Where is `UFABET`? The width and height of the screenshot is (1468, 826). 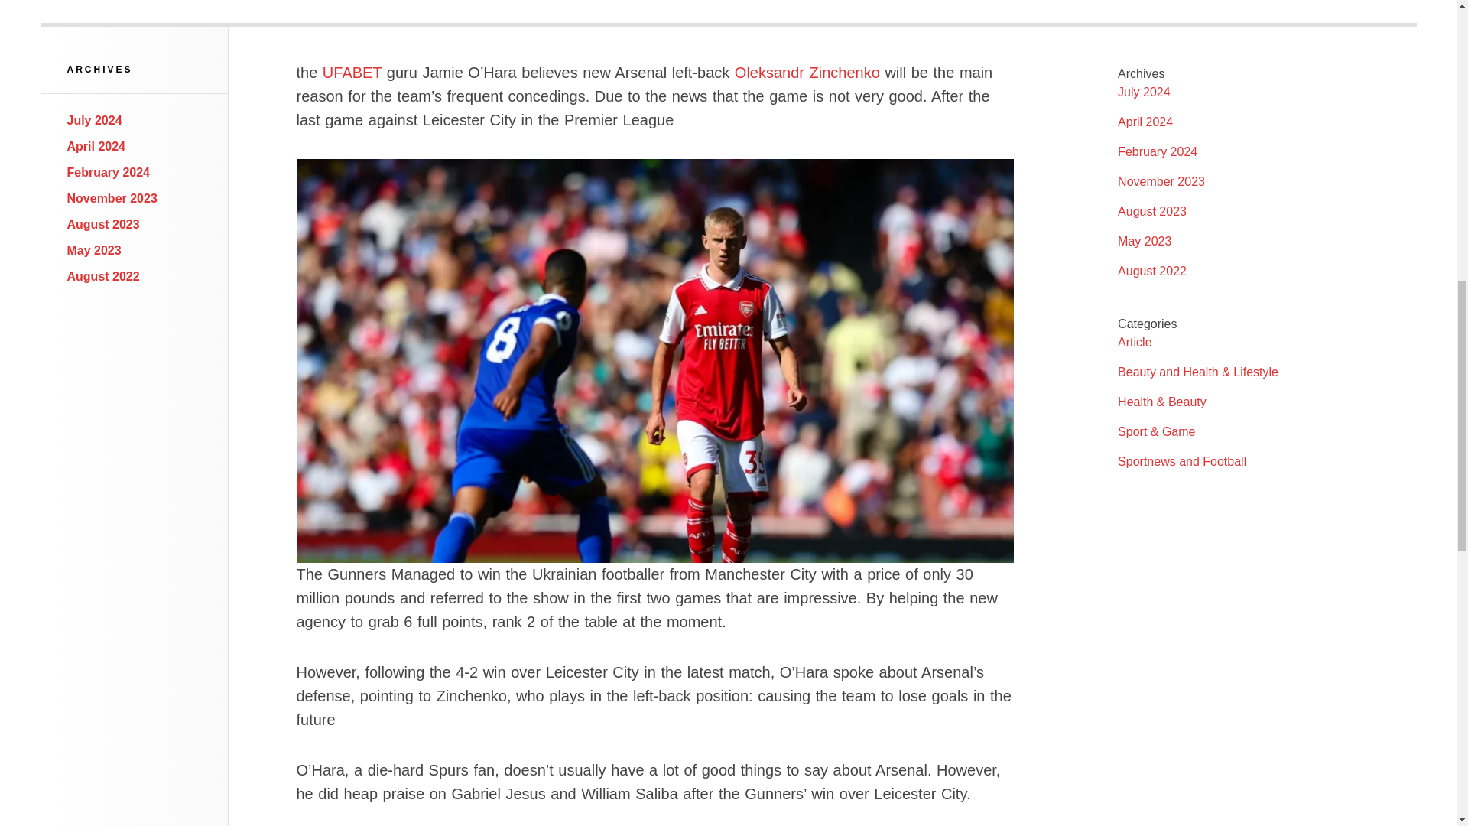 UFABET is located at coordinates (352, 72).